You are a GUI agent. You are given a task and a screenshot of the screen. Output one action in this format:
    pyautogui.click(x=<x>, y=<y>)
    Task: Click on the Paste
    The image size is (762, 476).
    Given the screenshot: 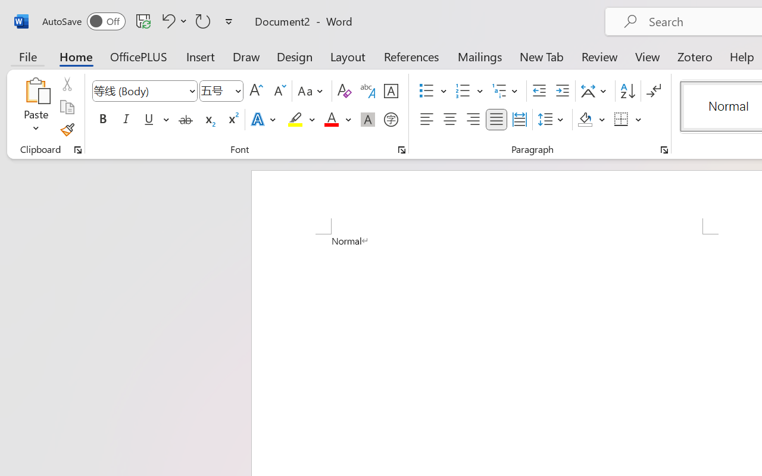 What is the action you would take?
    pyautogui.click(x=36, y=107)
    